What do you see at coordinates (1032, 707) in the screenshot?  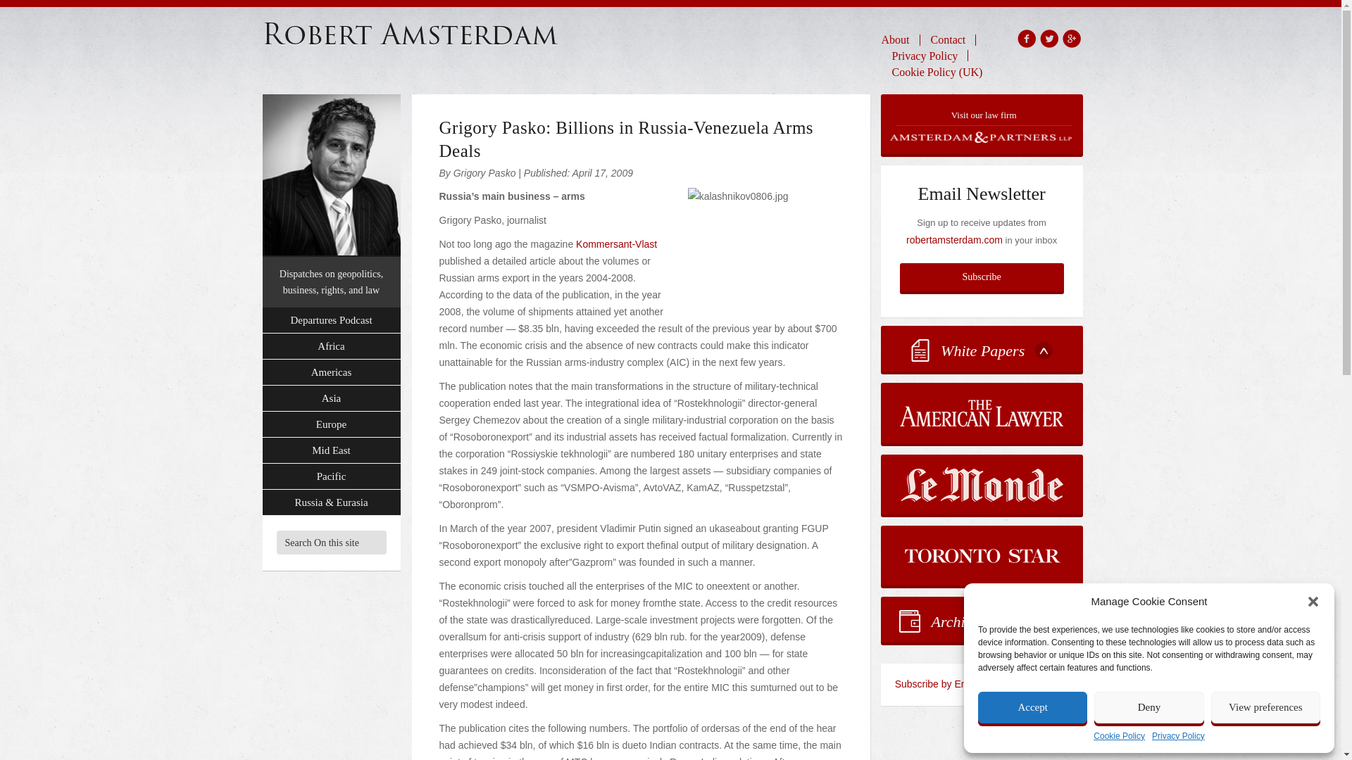 I see `Accept` at bounding box center [1032, 707].